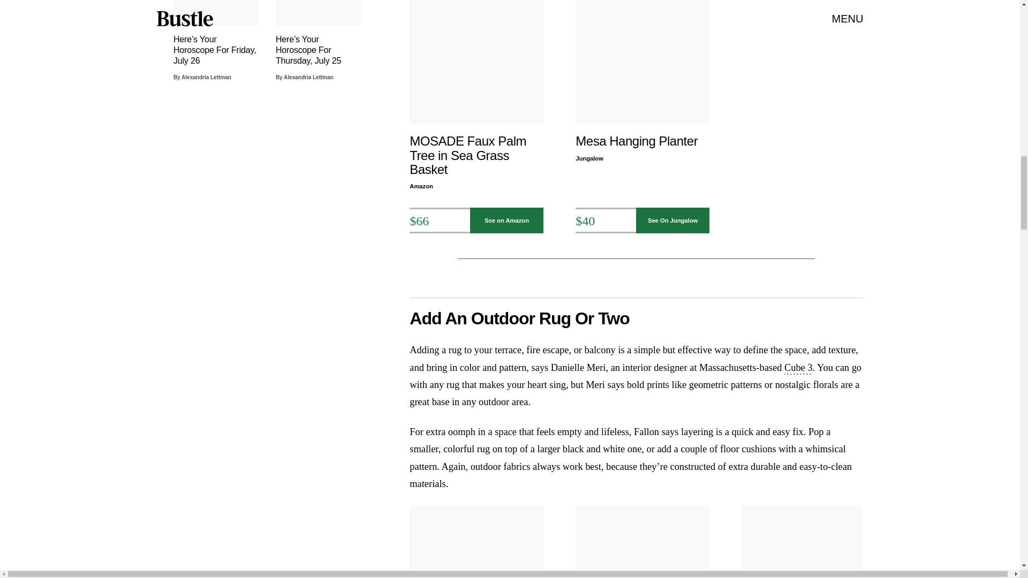  I want to click on See On Jungalow, so click(673, 220).